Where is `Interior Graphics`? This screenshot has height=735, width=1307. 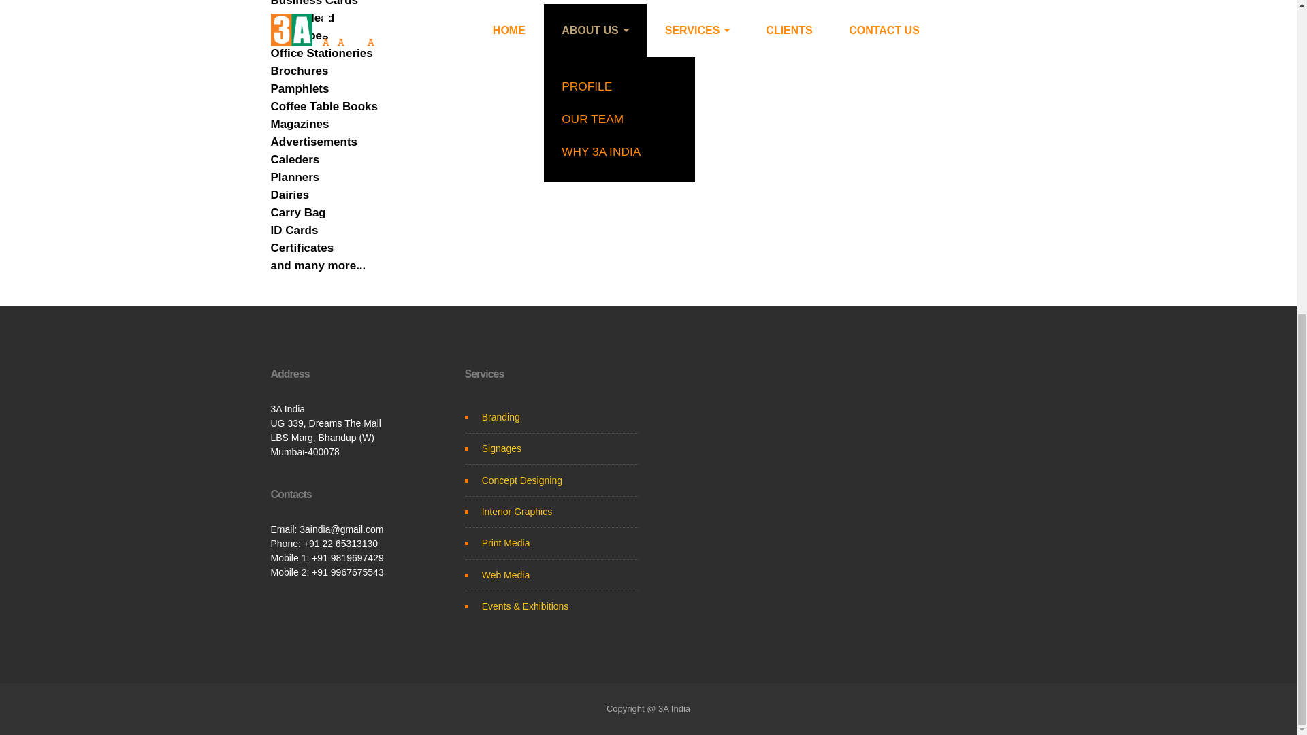
Interior Graphics is located at coordinates (517, 512).